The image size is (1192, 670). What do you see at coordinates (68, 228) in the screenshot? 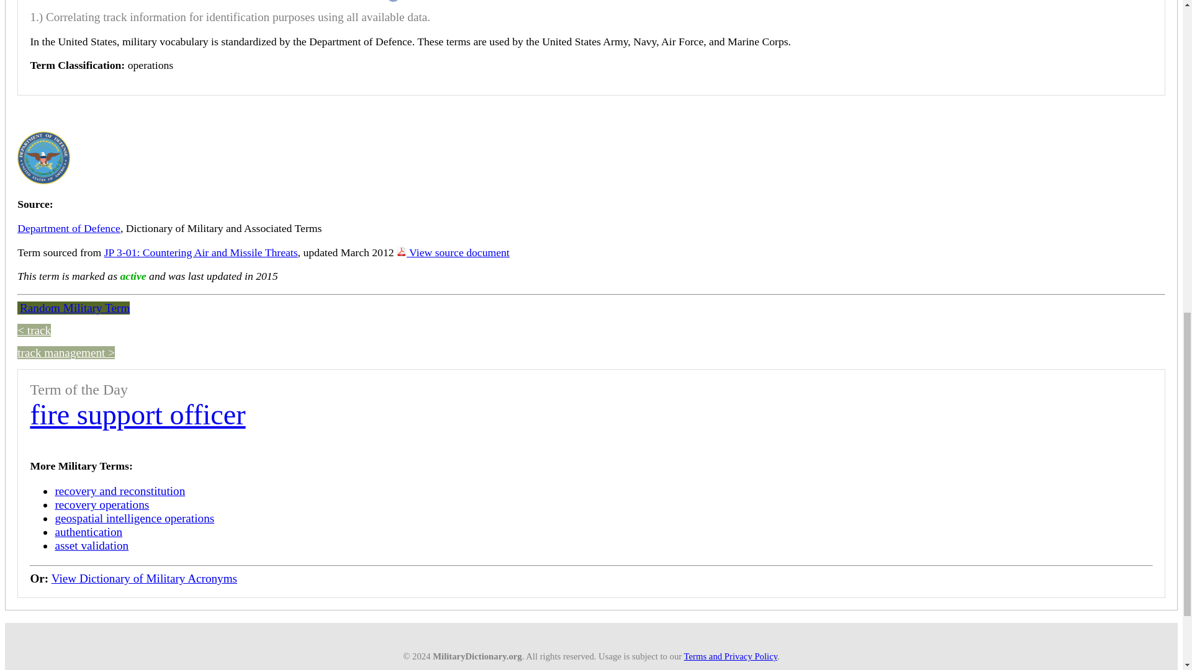
I see `Department of Defence` at bounding box center [68, 228].